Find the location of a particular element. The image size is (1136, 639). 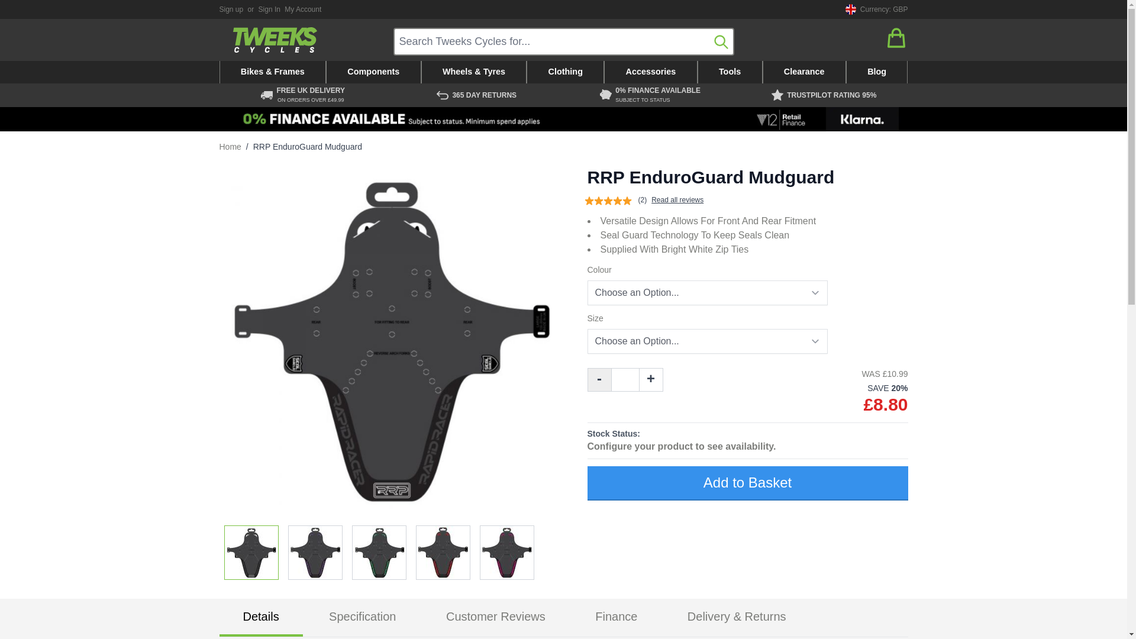

Go to Home Page is located at coordinates (230, 147).